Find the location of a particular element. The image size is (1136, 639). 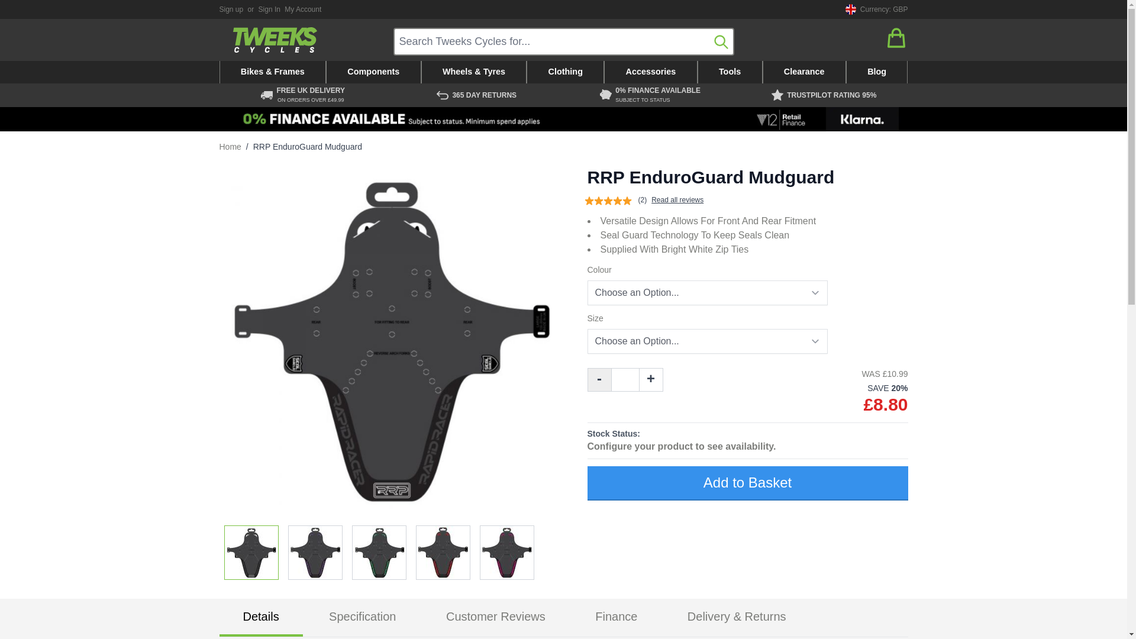

Go to Home Page is located at coordinates (230, 147).